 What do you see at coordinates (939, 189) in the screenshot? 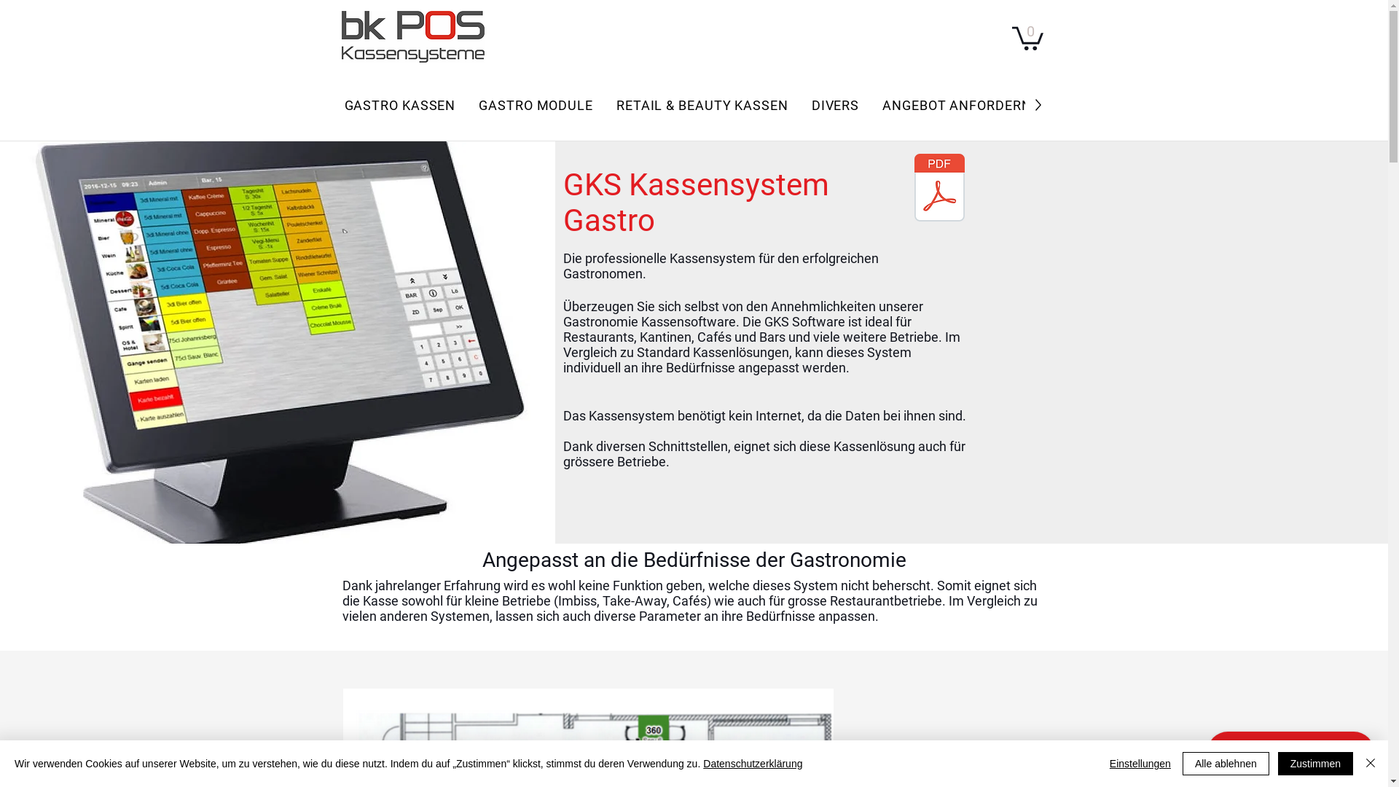
I see `Gastronomiesoftware GKS mit POSIFLEX Kas` at bounding box center [939, 189].